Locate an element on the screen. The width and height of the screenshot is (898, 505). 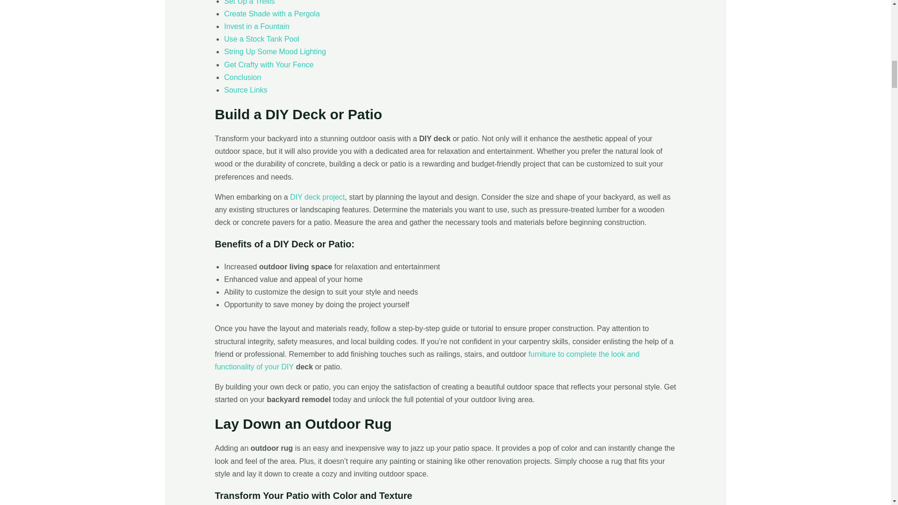
Invest in a Fountain is located at coordinates (256, 26).